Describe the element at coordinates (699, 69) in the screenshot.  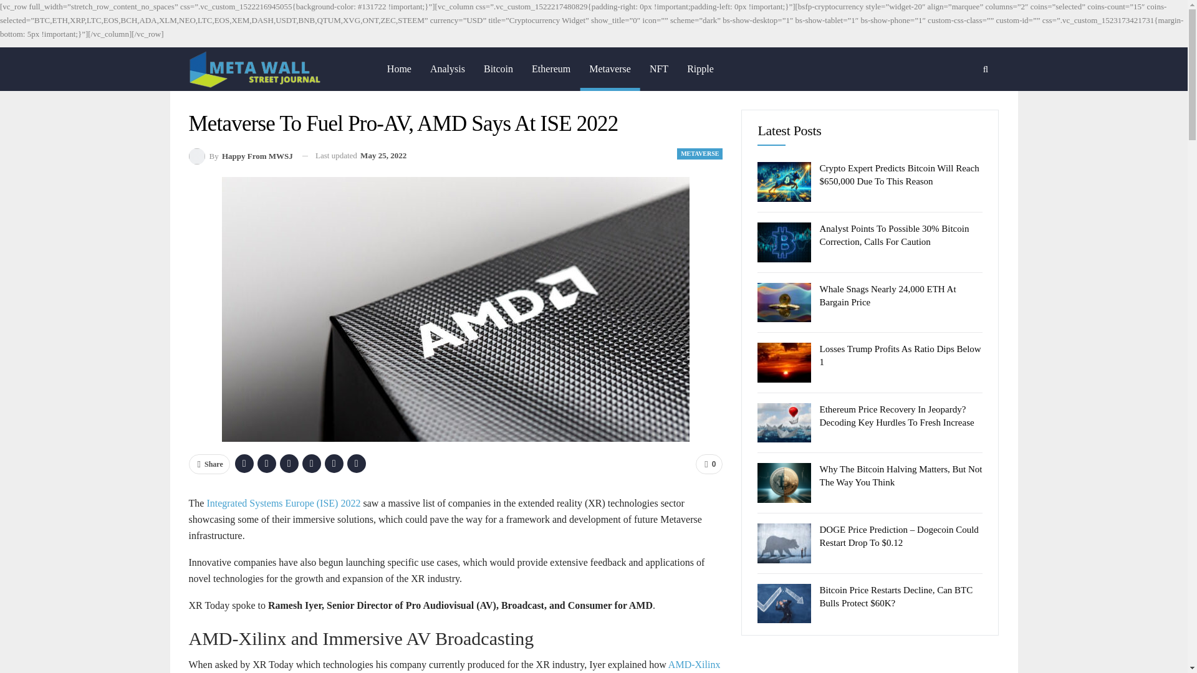
I see `Ripple` at that location.